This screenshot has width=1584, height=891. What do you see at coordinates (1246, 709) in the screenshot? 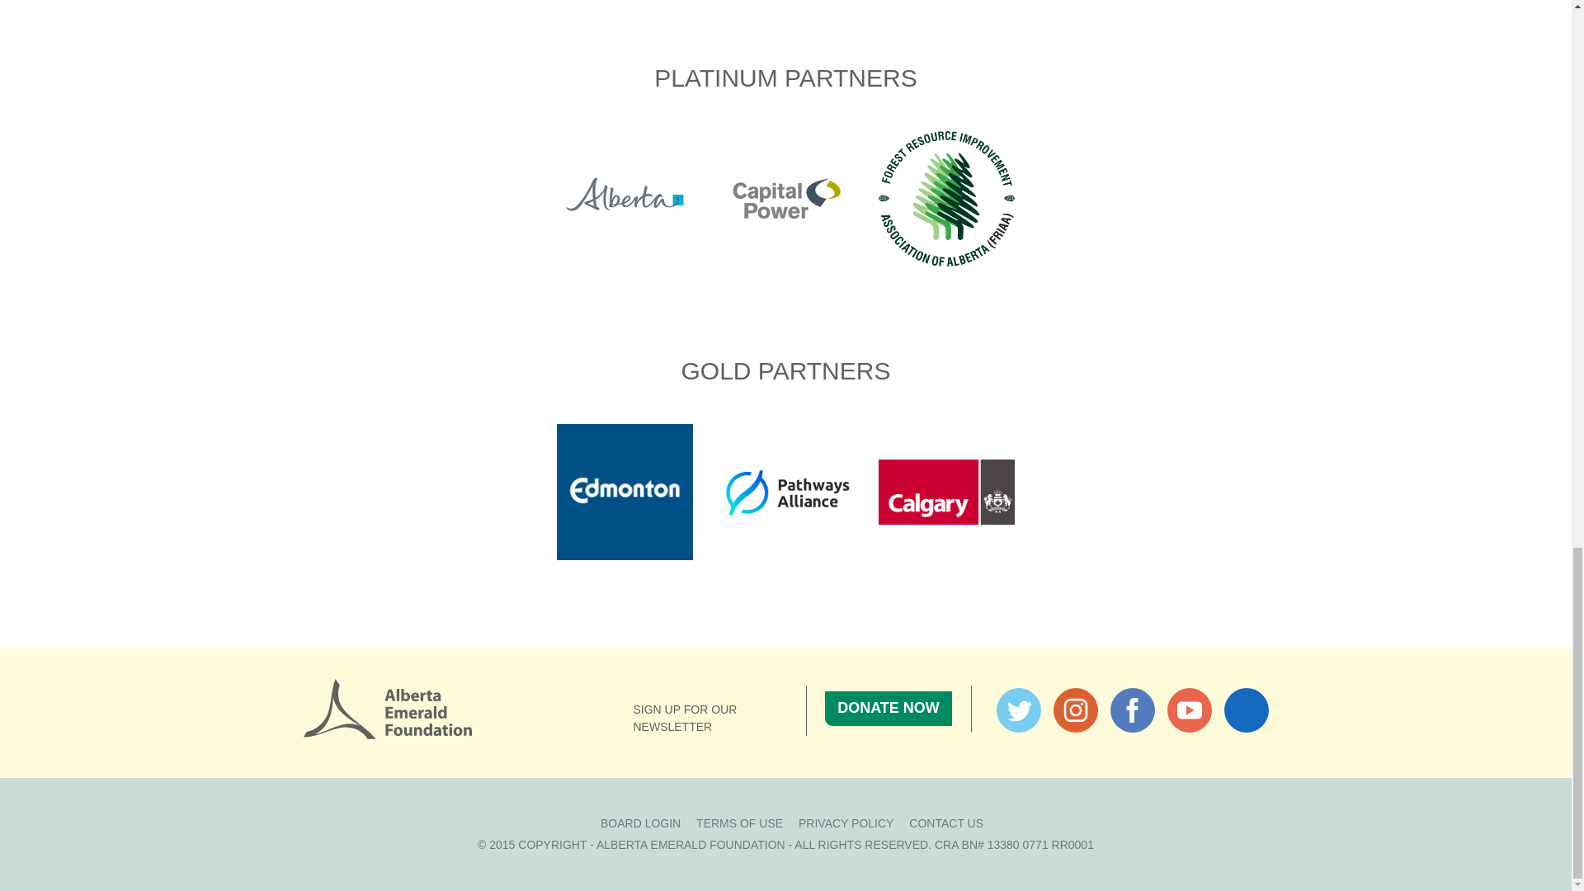
I see `linkedin` at bounding box center [1246, 709].